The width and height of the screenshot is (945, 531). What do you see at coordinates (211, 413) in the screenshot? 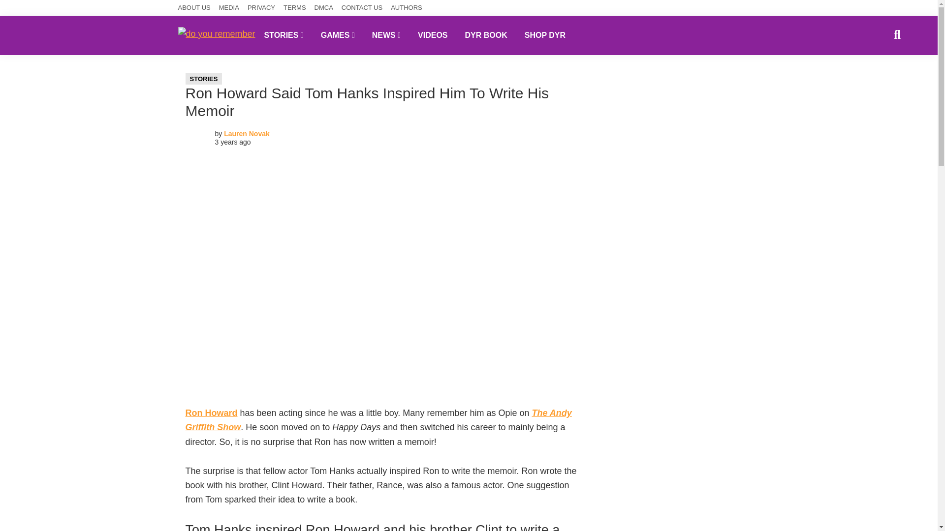
I see `Ron Howard` at bounding box center [211, 413].